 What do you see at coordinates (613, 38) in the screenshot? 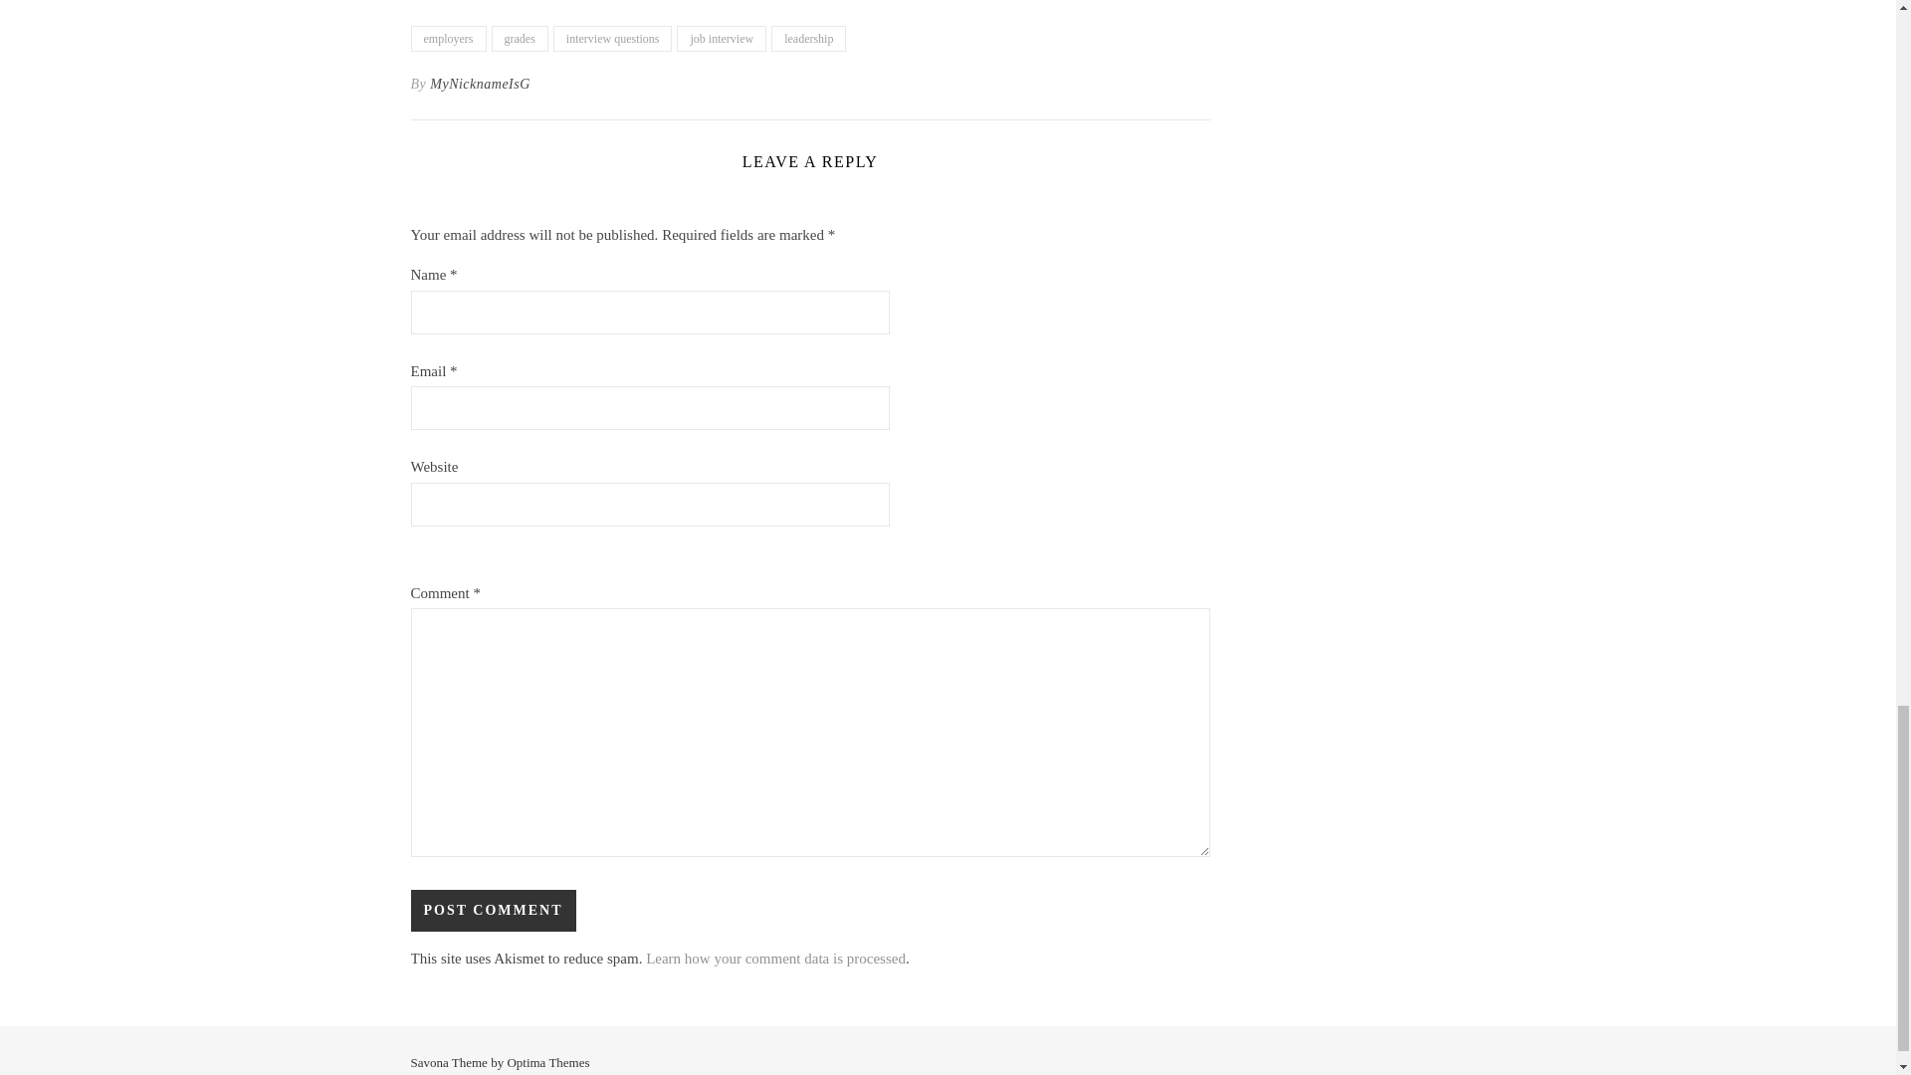
I see `interview questions` at bounding box center [613, 38].